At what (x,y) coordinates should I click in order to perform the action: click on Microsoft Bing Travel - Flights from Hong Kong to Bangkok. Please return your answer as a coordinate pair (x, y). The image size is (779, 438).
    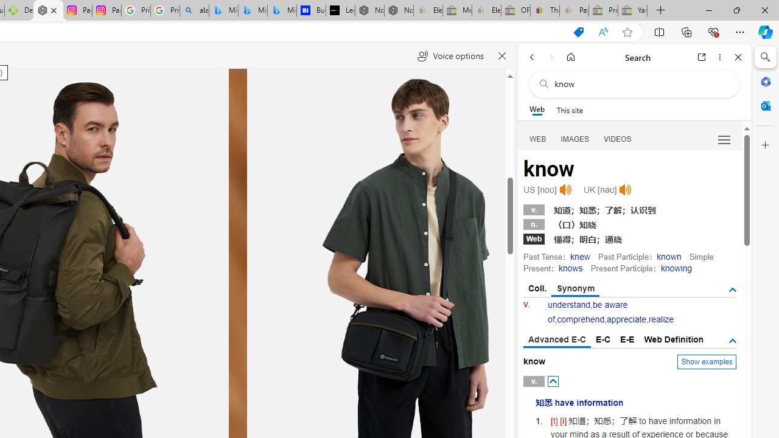
    Looking at the image, I should click on (223, 11).